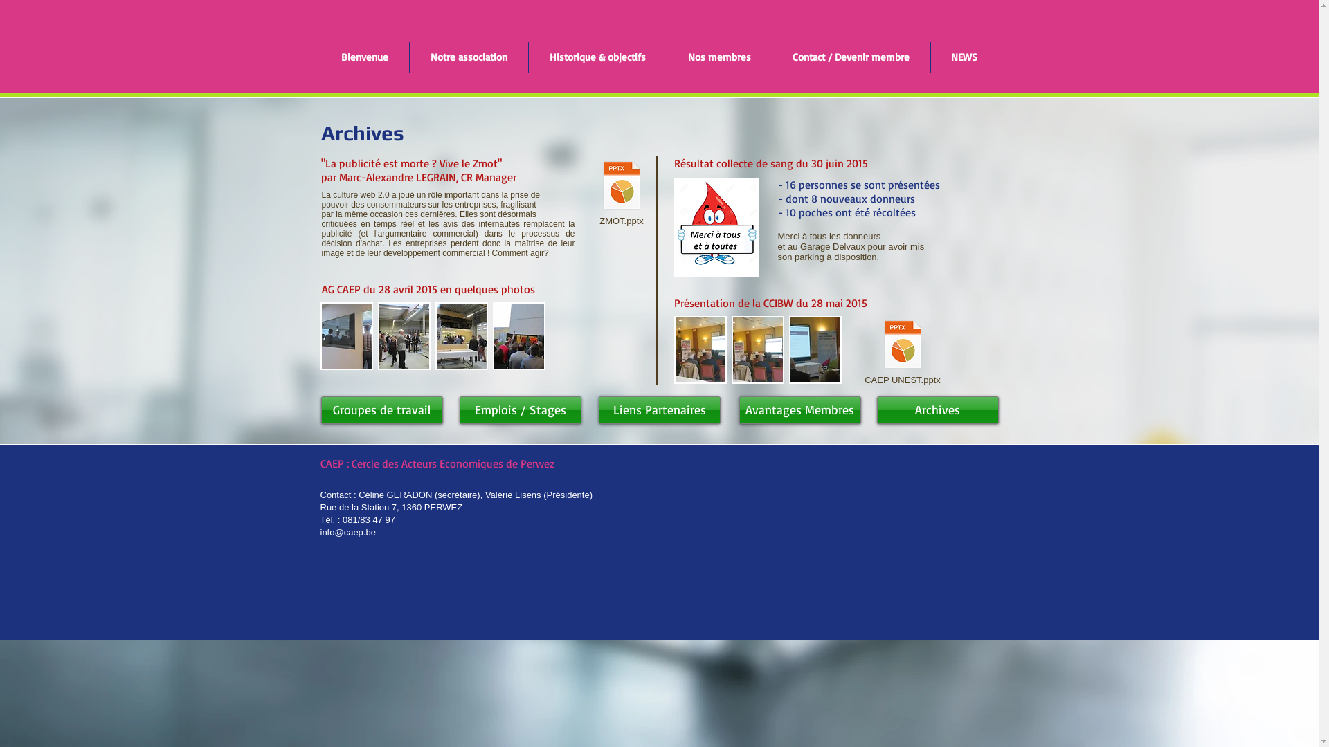  Describe the element at coordinates (521, 409) in the screenshot. I see `Emplois / Stages` at that location.